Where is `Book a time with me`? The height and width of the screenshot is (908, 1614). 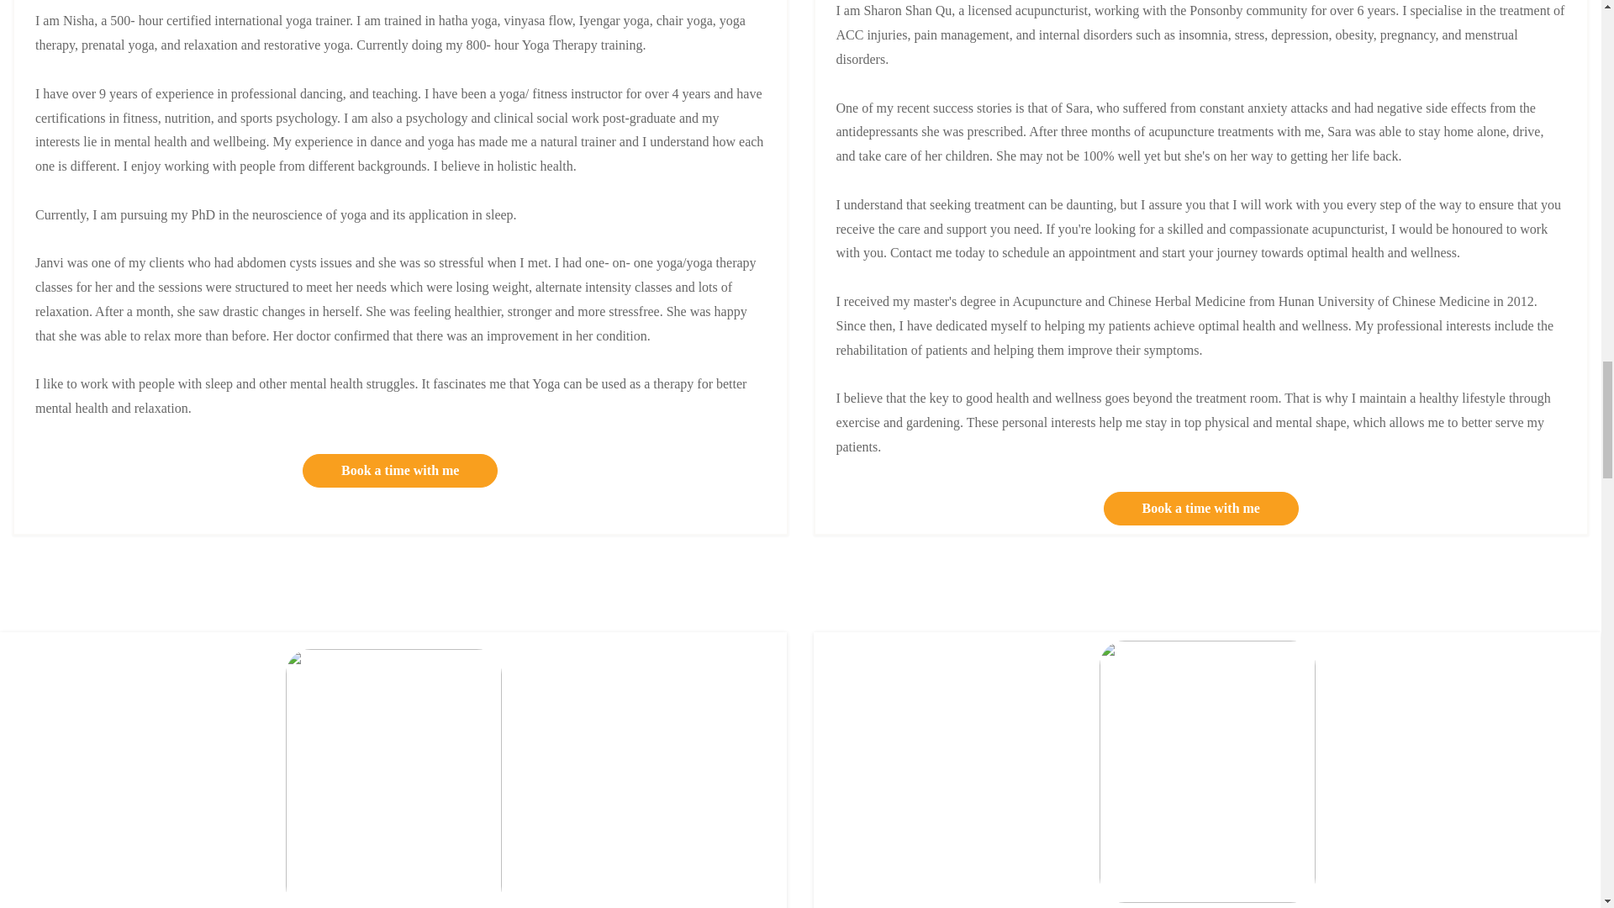
Book a time with me is located at coordinates (1201, 509).